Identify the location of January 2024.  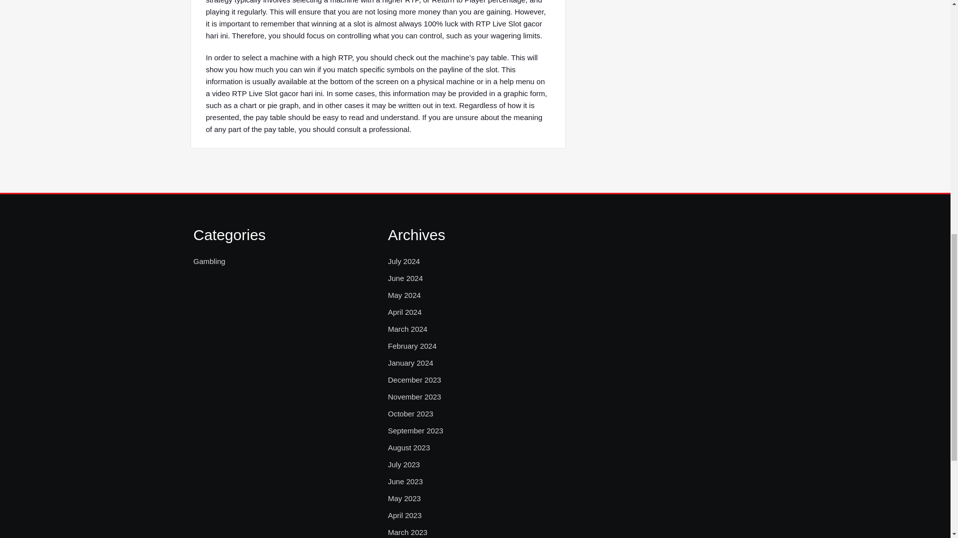
(410, 363).